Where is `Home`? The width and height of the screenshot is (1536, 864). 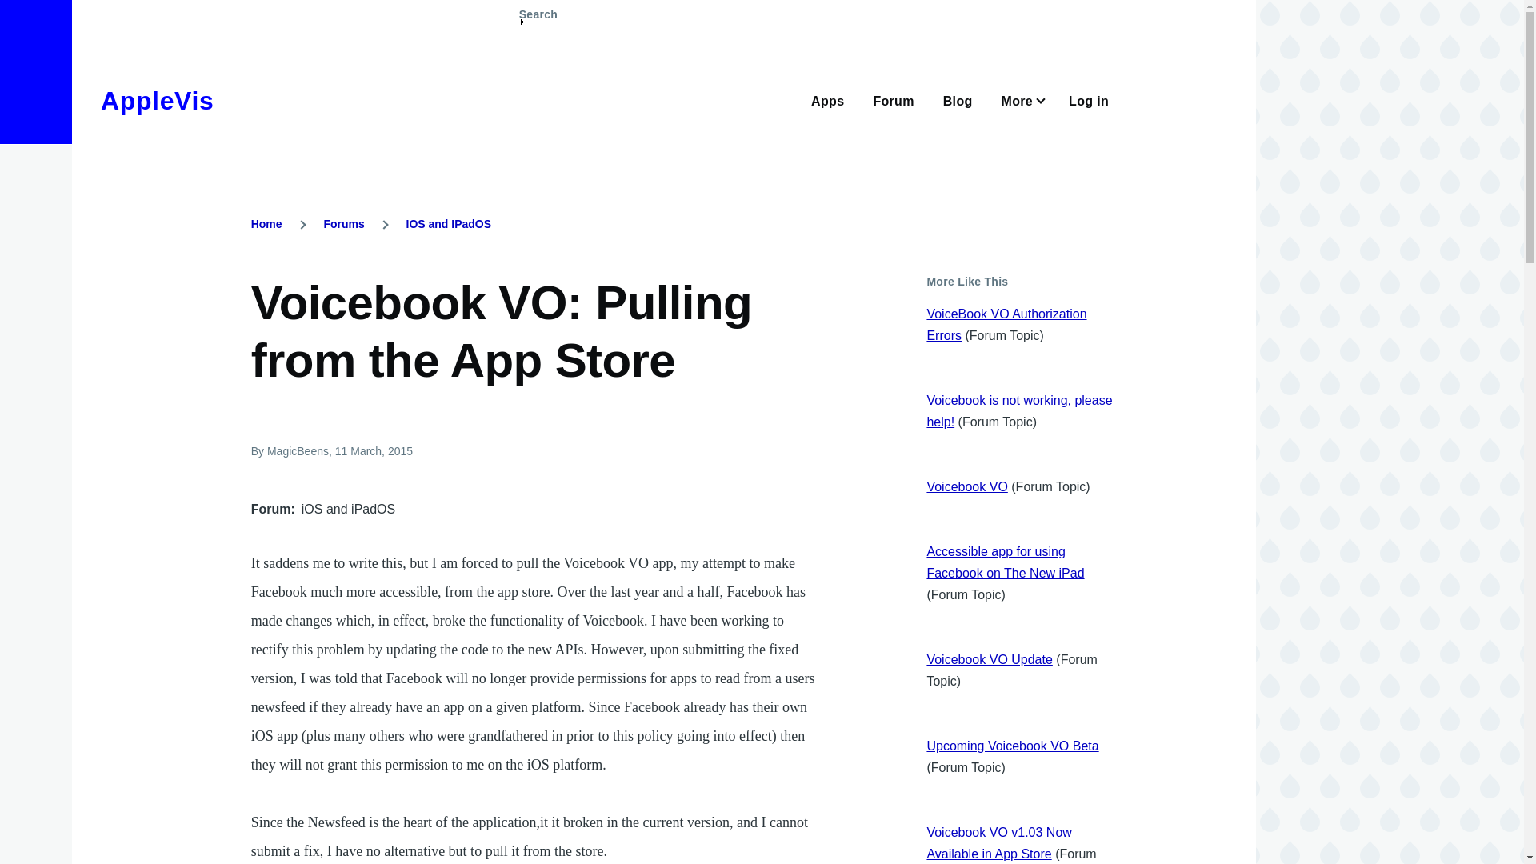 Home is located at coordinates (267, 224).